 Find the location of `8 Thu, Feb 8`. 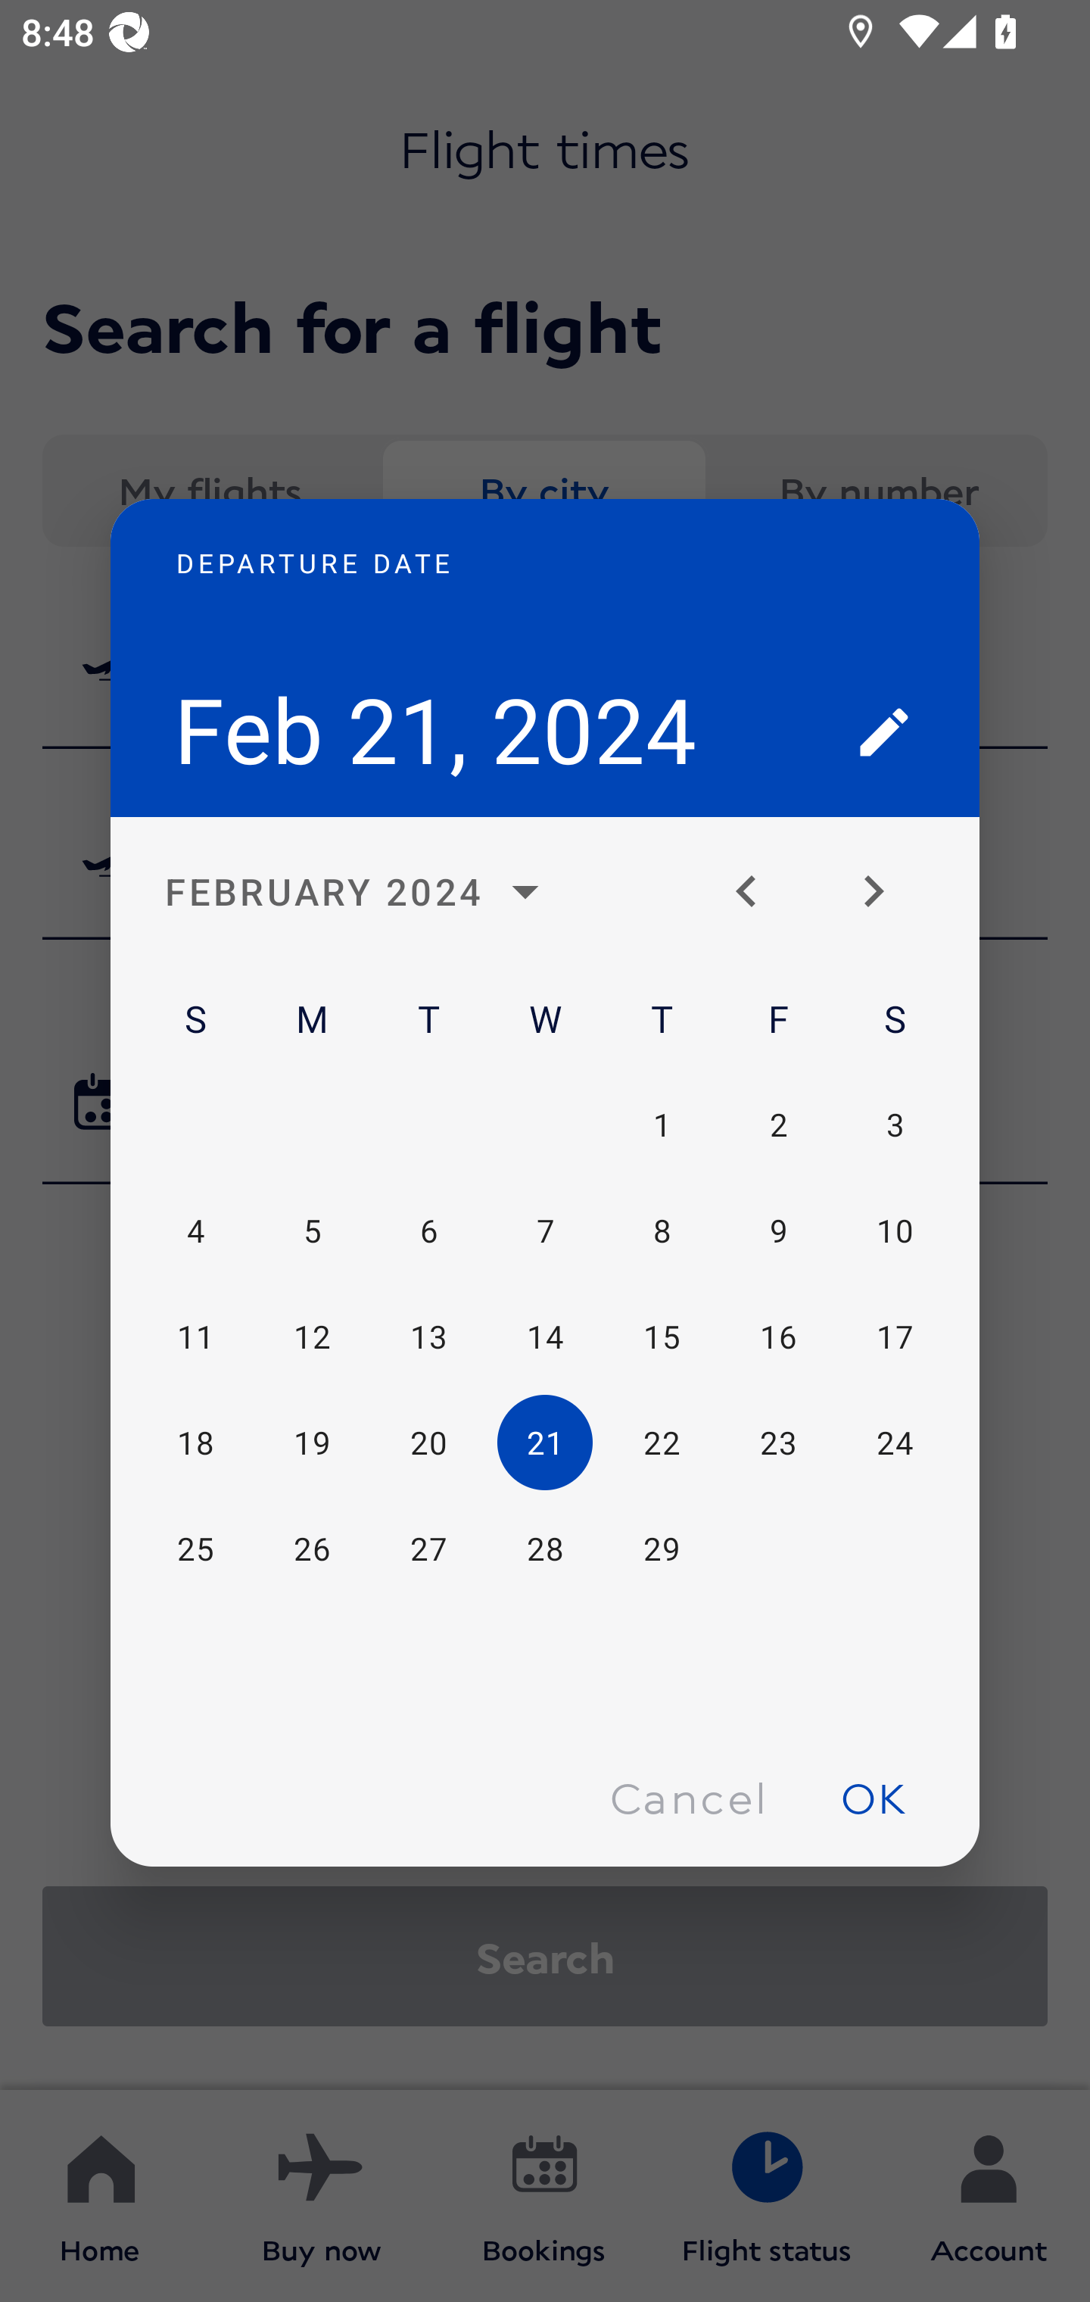

8 Thu, Feb 8 is located at coordinates (662, 1231).